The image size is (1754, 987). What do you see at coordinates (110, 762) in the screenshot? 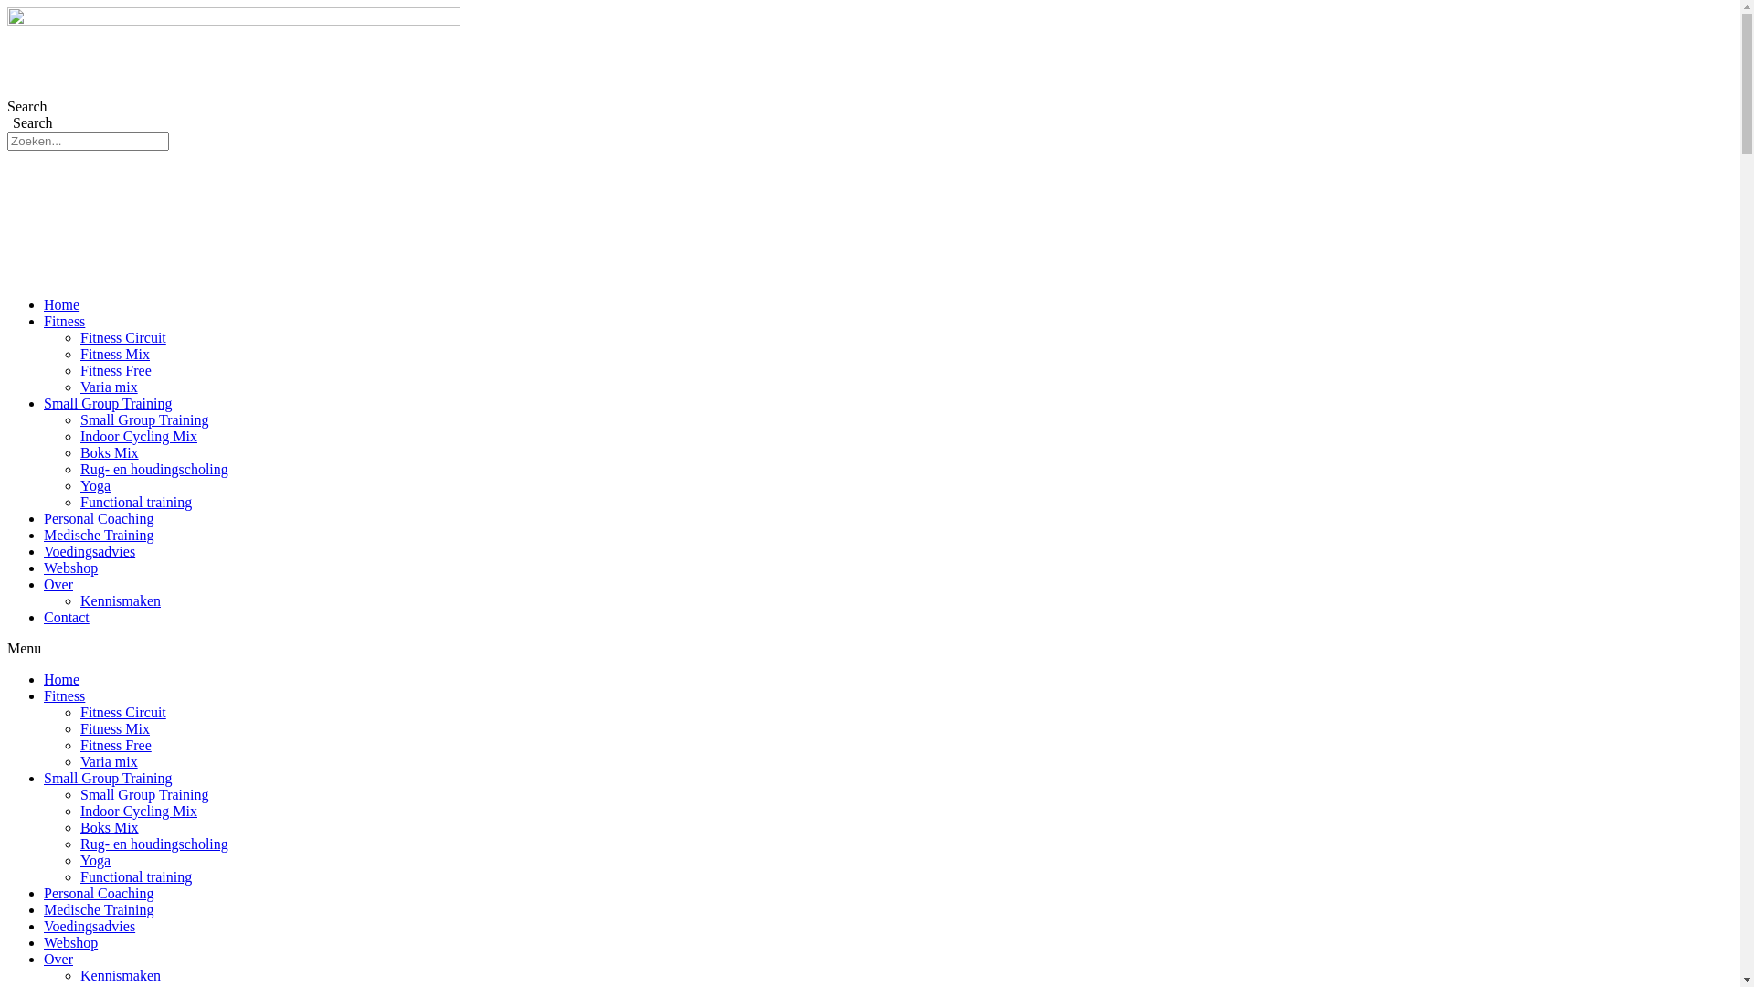
I see `Varia mix` at bounding box center [110, 762].